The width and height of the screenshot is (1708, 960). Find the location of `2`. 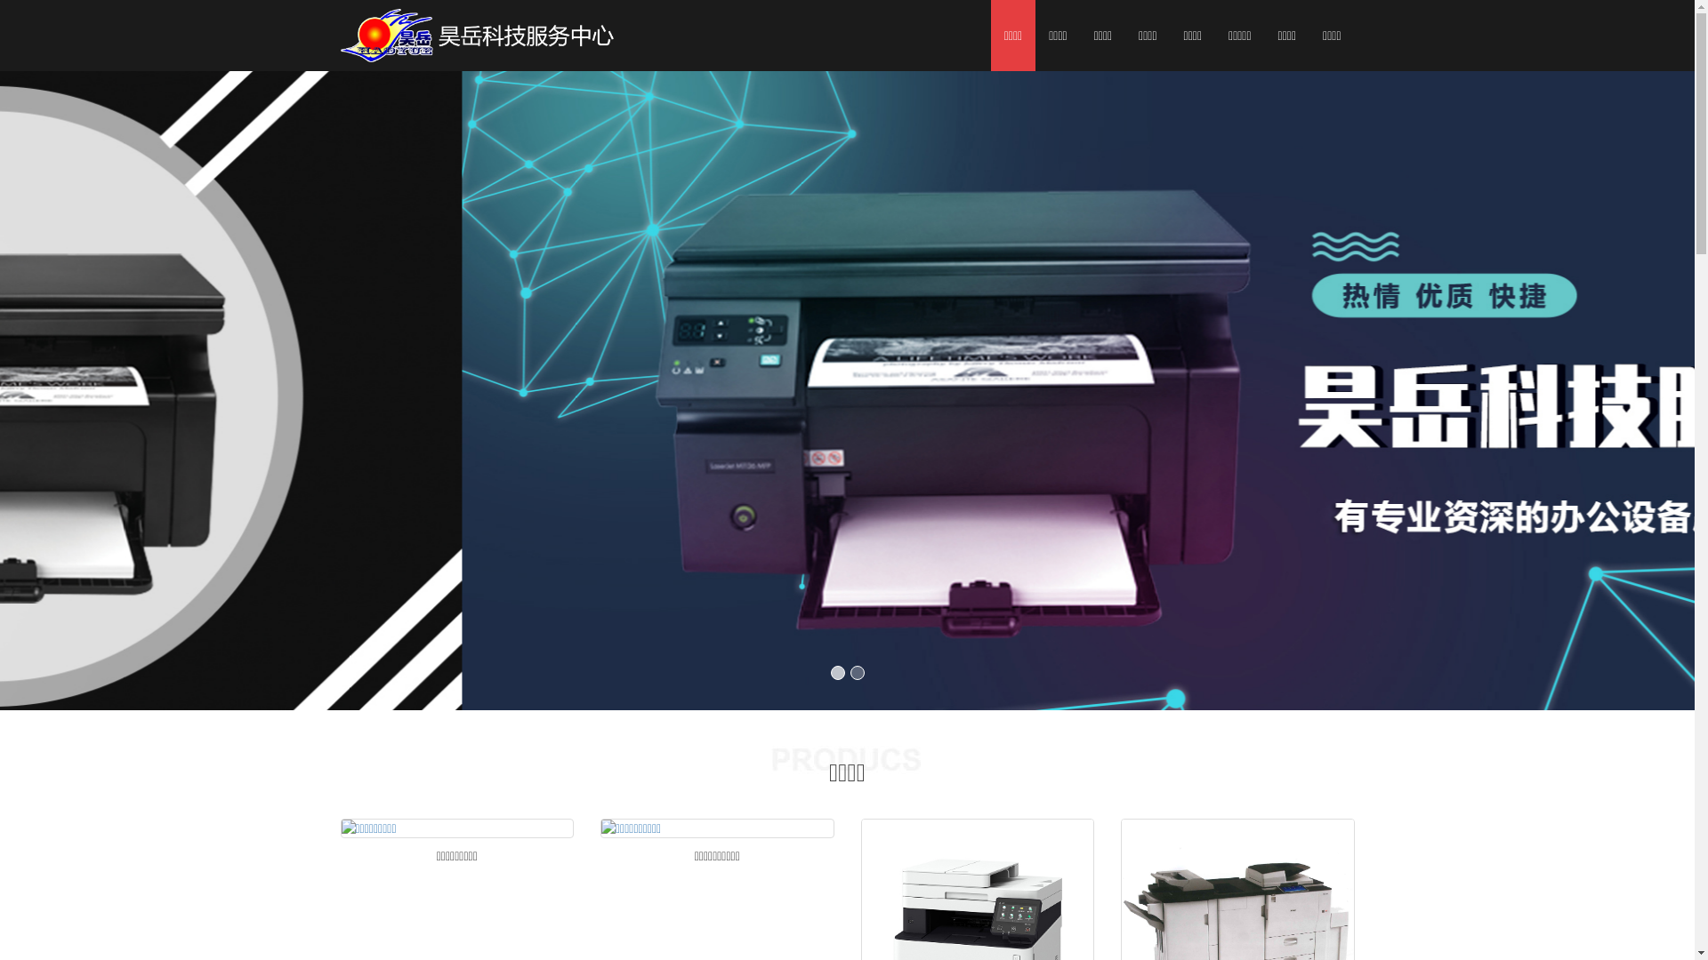

2 is located at coordinates (858, 673).